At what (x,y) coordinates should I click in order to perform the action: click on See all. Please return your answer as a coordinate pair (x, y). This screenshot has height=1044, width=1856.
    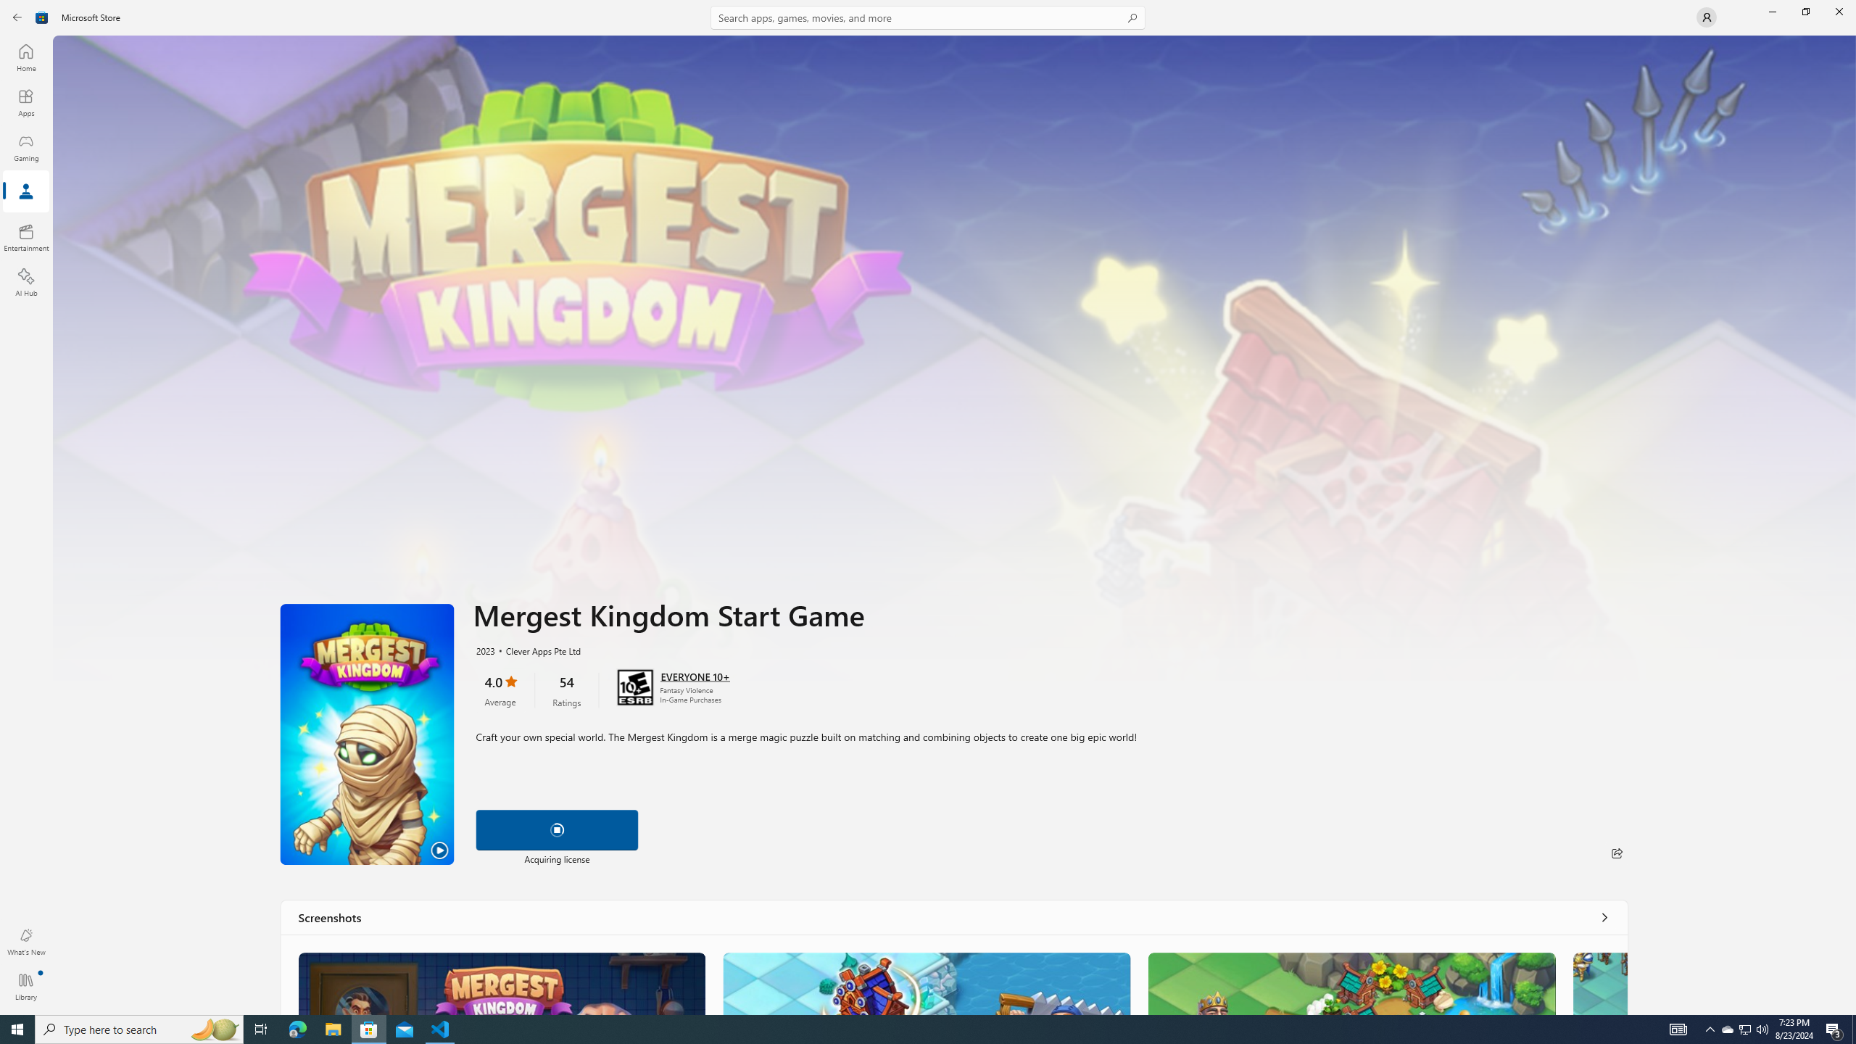
    Looking at the image, I should click on (1604, 916).